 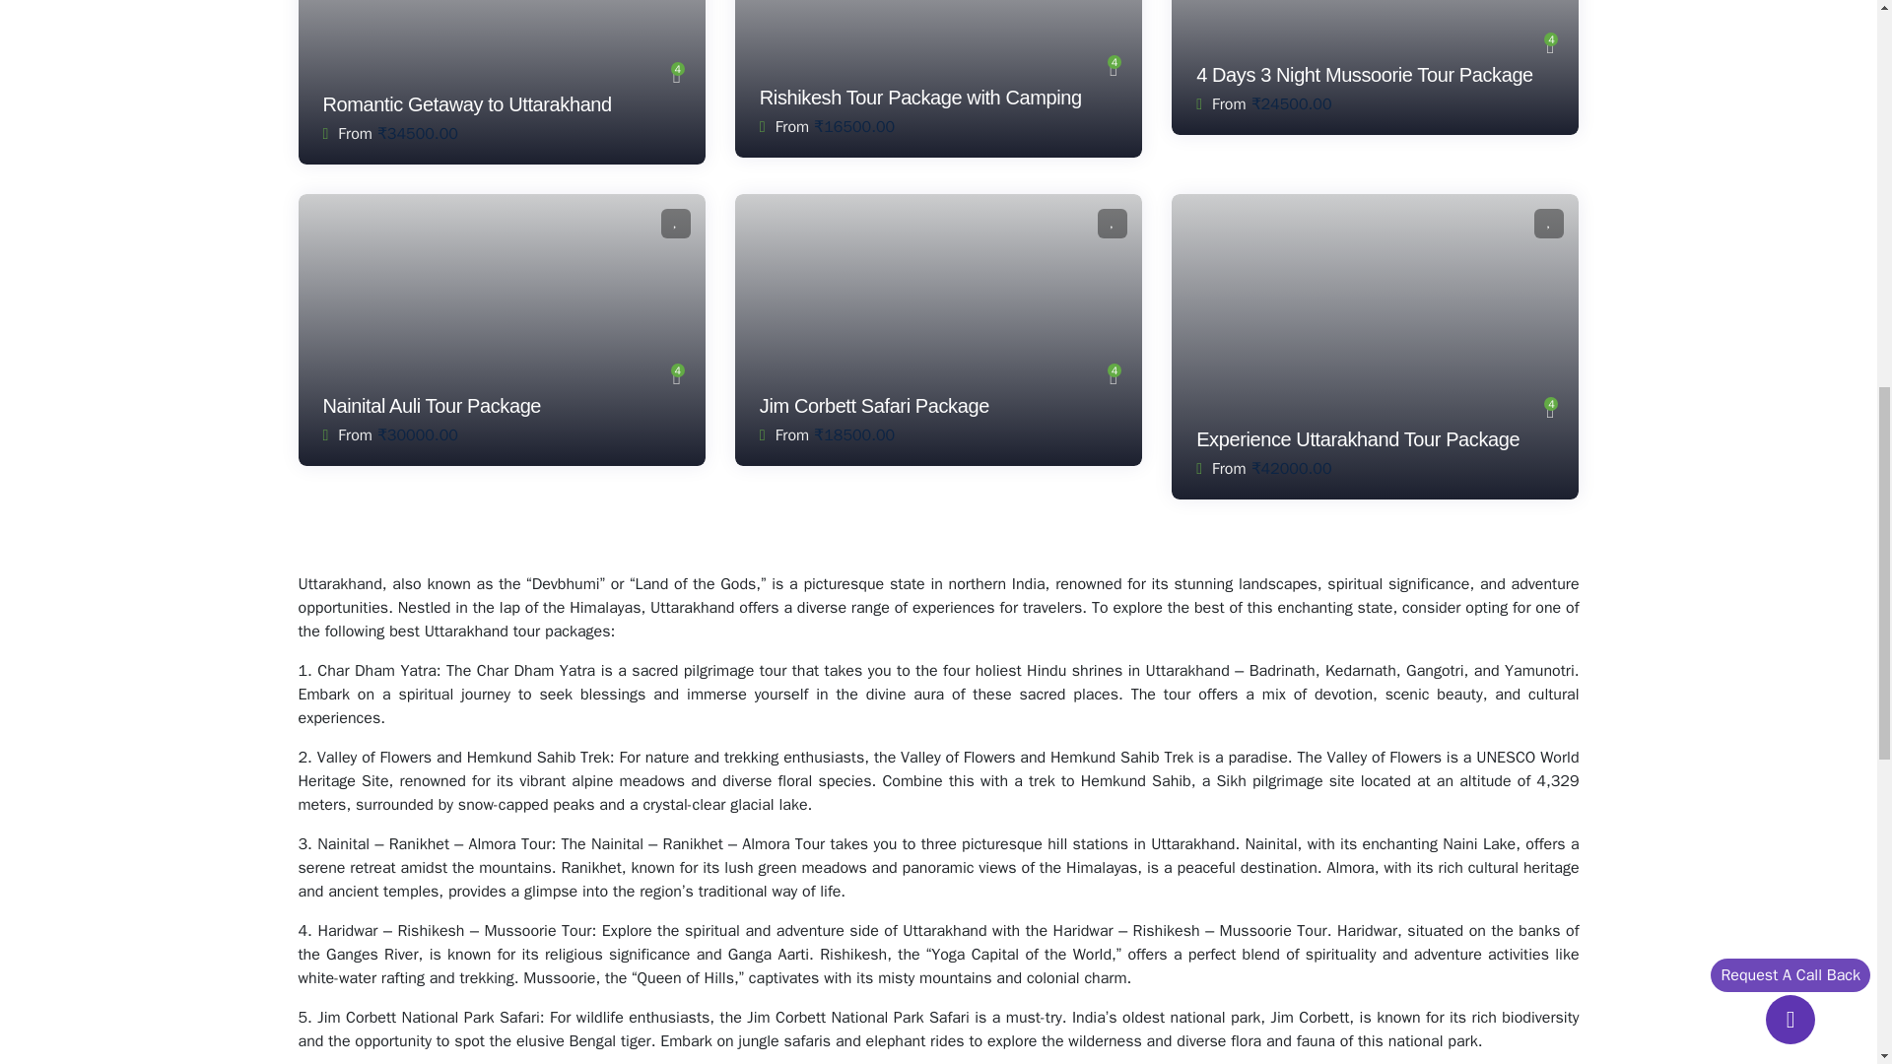 What do you see at coordinates (1549, 223) in the screenshot?
I see `Wishlist` at bounding box center [1549, 223].